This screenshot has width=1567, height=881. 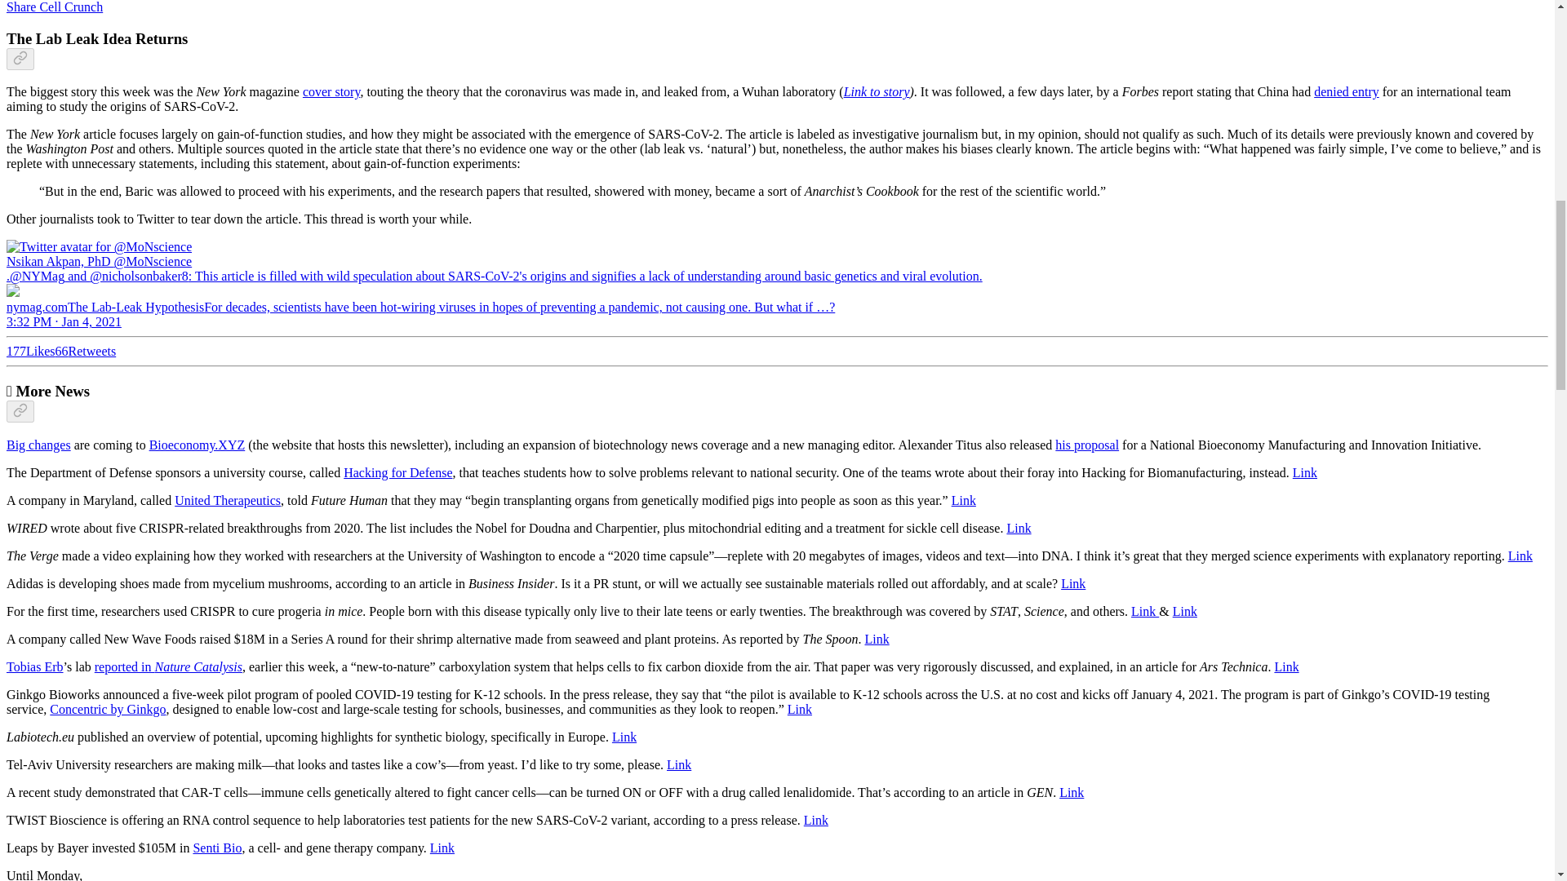 What do you see at coordinates (1347, 91) in the screenshot?
I see `denied entry` at bounding box center [1347, 91].